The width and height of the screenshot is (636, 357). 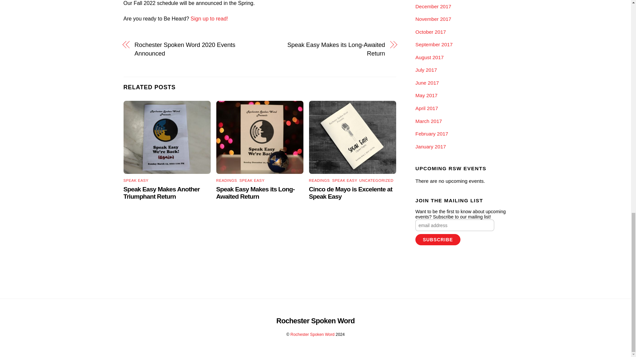 I want to click on Subscribe, so click(x=437, y=239).